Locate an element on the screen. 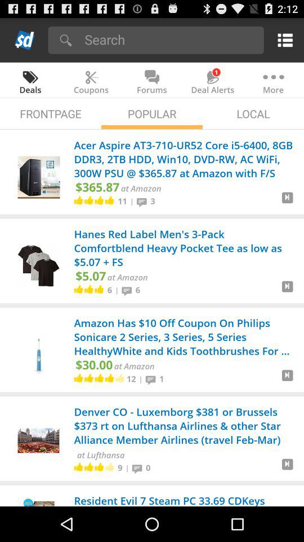  search box is located at coordinates (170, 40).